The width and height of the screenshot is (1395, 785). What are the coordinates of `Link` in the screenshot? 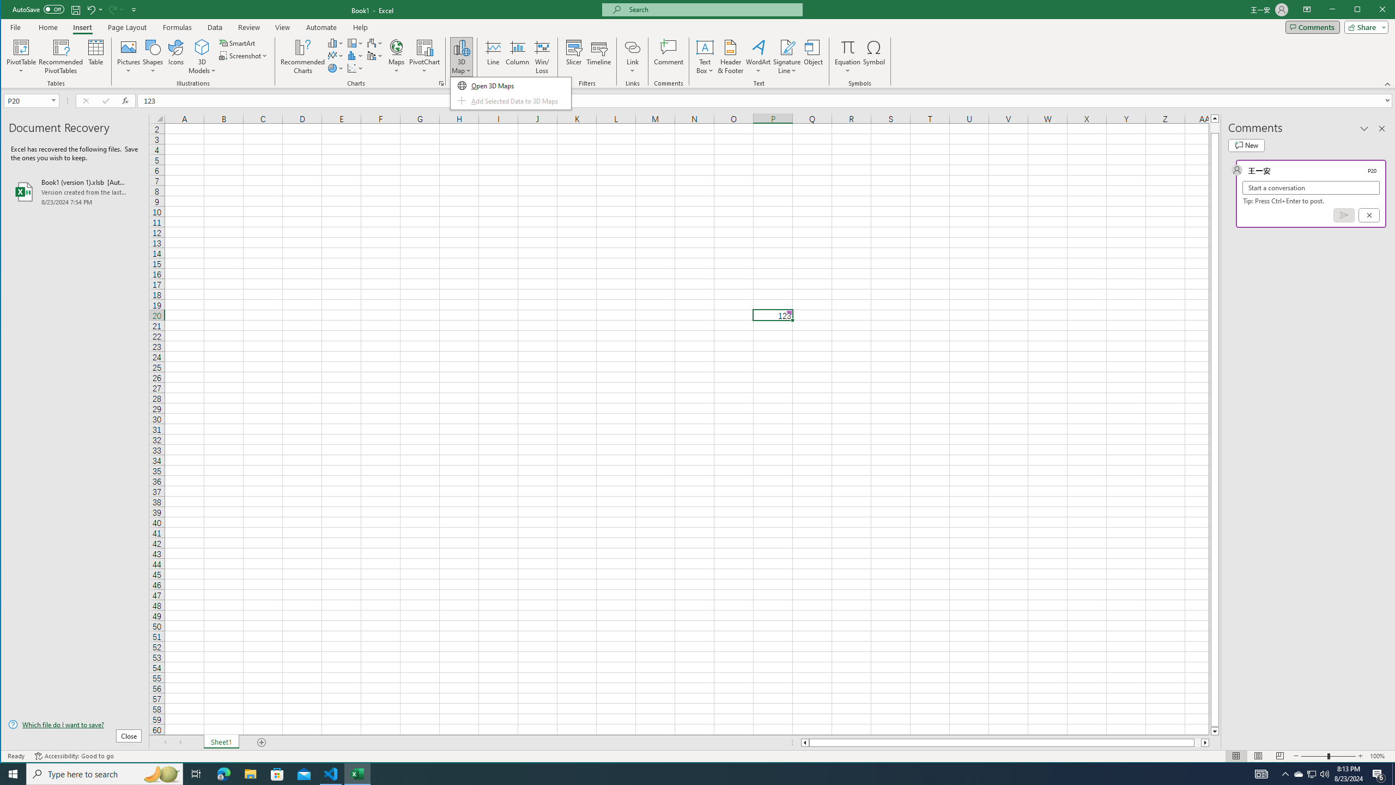 It's located at (632, 47).